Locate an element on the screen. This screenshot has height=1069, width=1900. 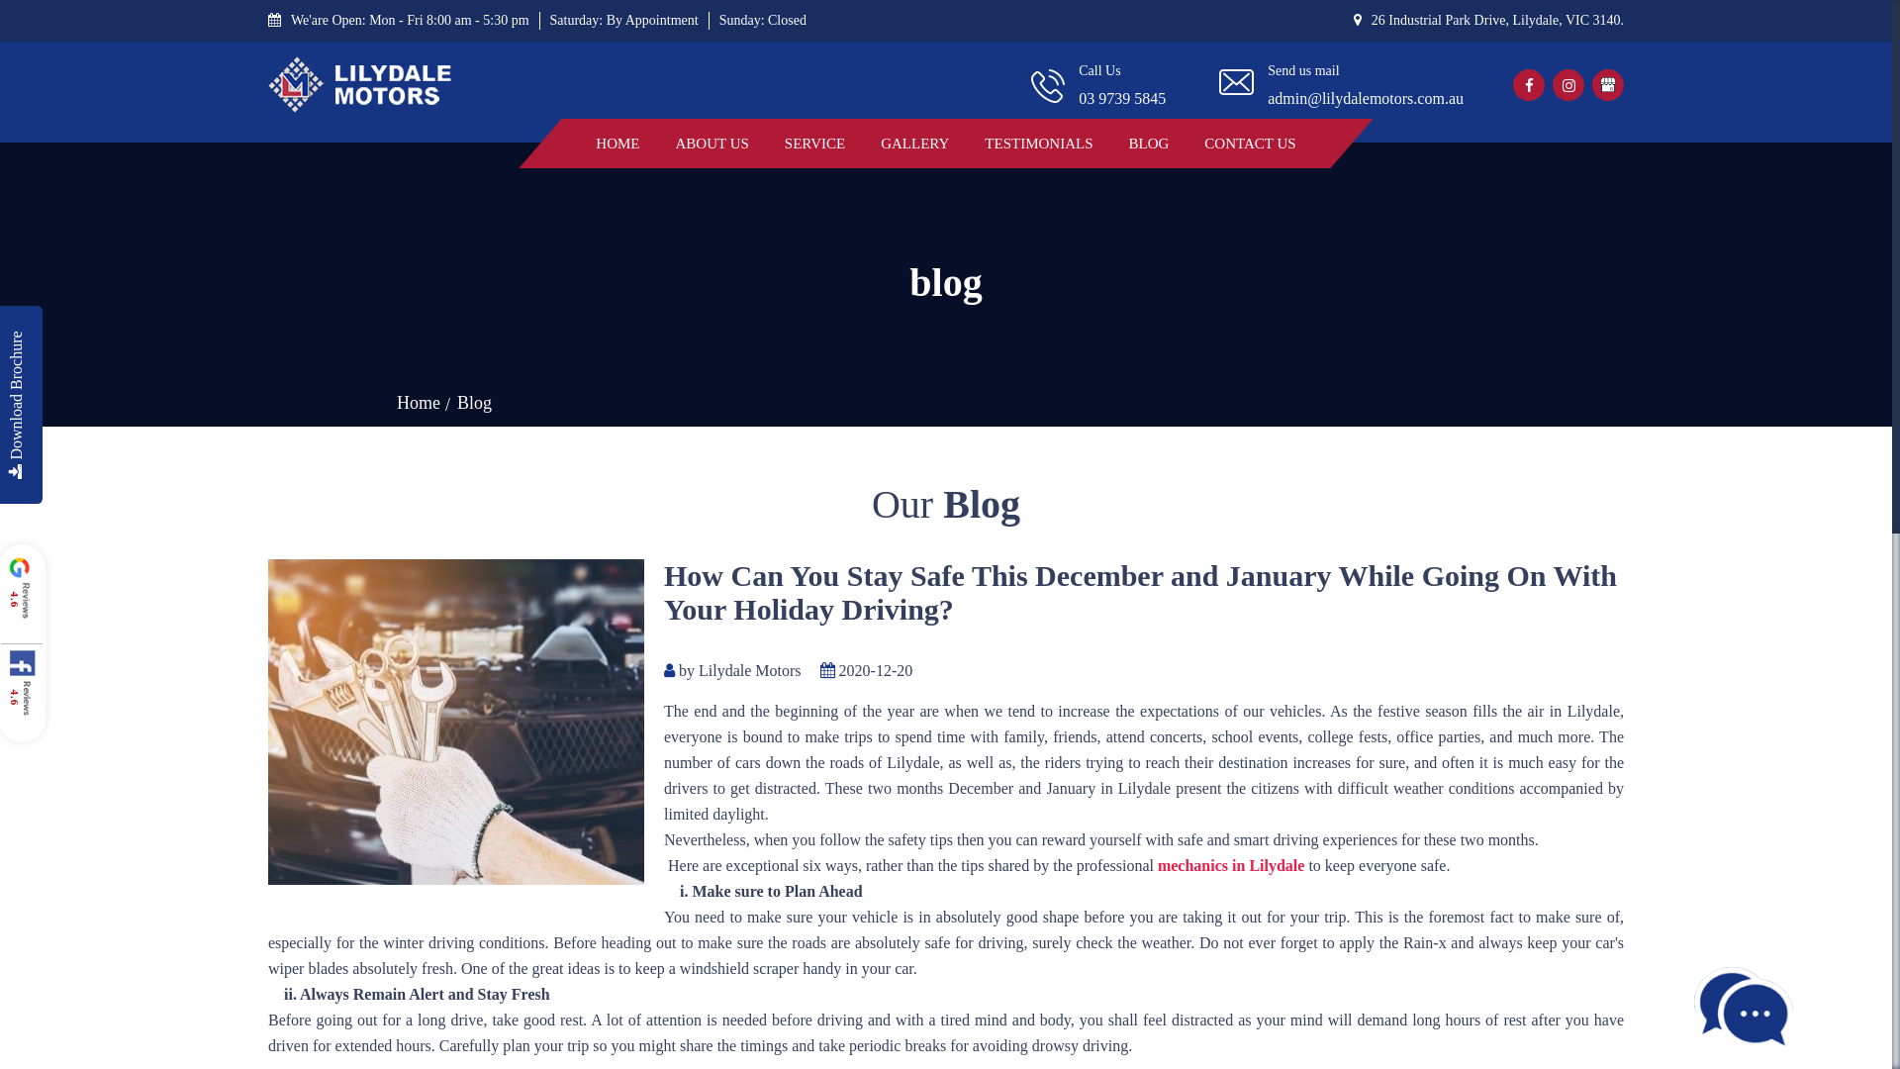
GALLERY is located at coordinates (914, 144).